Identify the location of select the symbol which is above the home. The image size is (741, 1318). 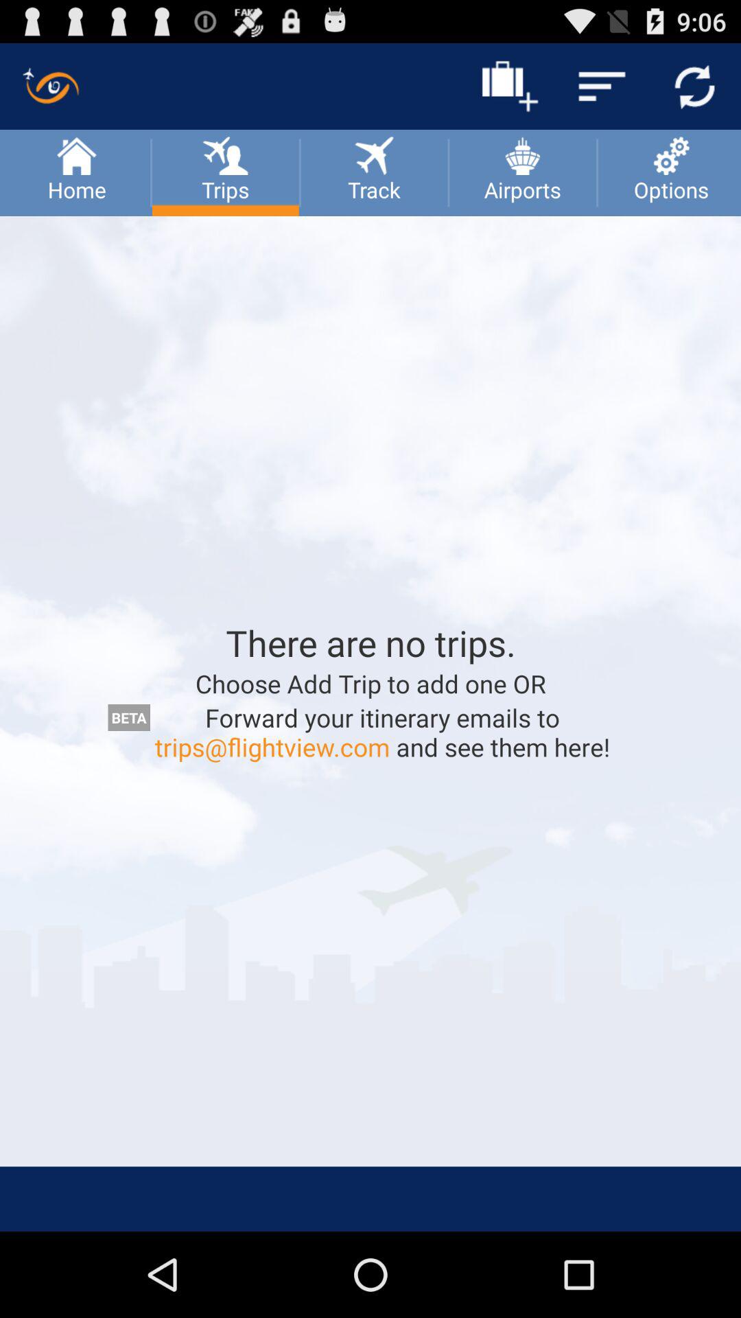
(51, 86).